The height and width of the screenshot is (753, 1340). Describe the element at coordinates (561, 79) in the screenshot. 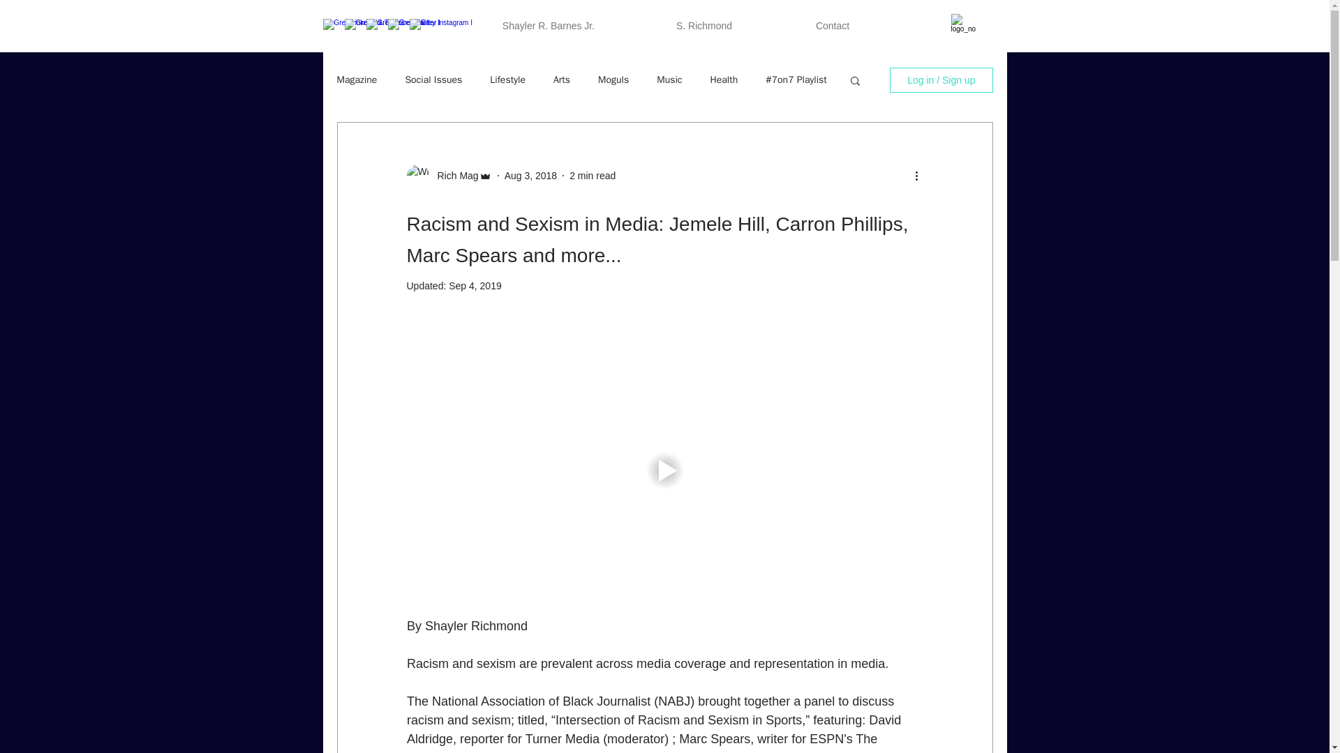

I see `Arts` at that location.